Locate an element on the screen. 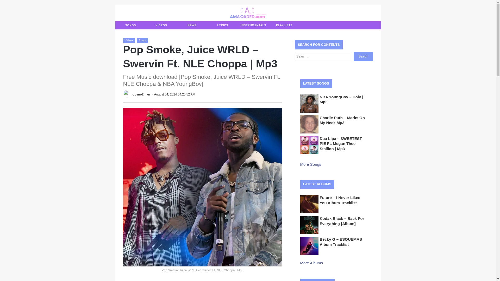 The height and width of the screenshot is (281, 500). INSTRUMENTALS is located at coordinates (253, 25).